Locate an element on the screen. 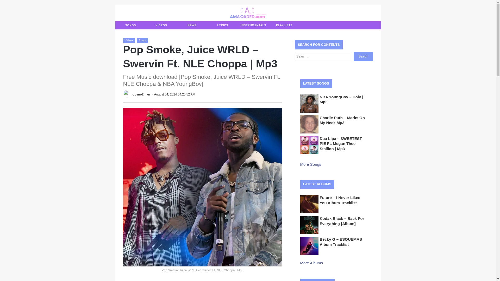 The height and width of the screenshot is (281, 500). INSTRUMENTALS is located at coordinates (253, 25).